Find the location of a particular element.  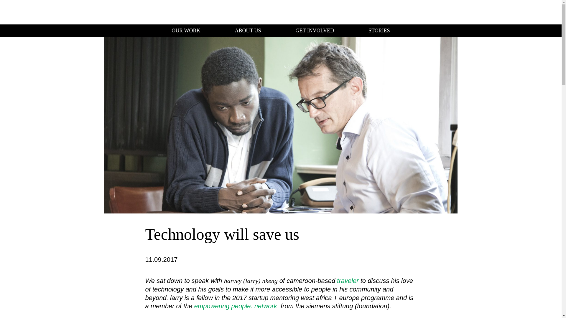

empowering entrepreneurship is located at coordinates (31, 12).